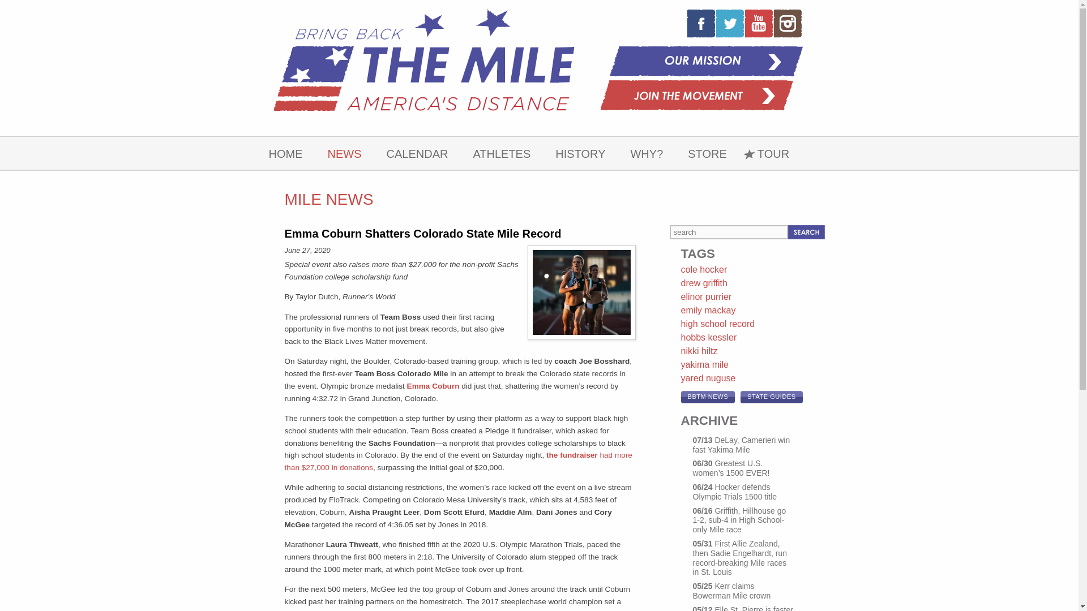  I want to click on Emma Coburn, so click(433, 386).